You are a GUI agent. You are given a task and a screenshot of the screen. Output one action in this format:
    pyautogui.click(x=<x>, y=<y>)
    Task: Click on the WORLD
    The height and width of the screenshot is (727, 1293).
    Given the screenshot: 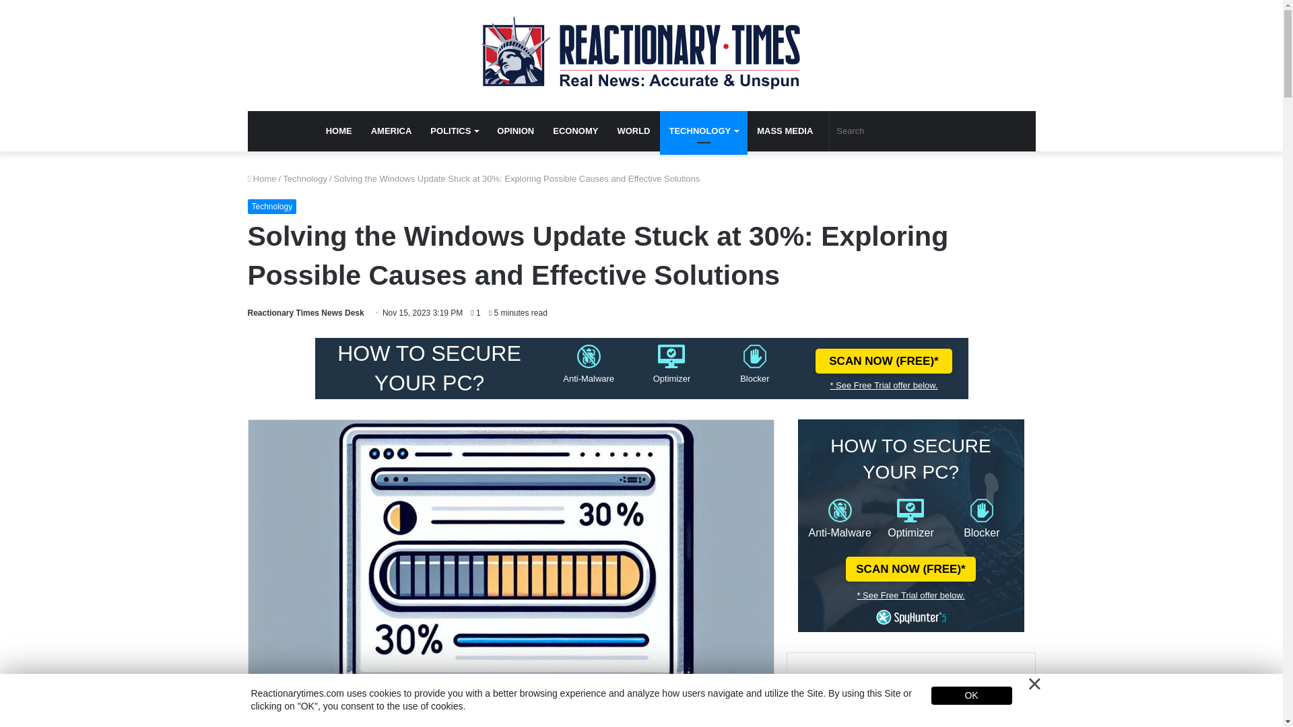 What is the action you would take?
    pyautogui.click(x=633, y=131)
    